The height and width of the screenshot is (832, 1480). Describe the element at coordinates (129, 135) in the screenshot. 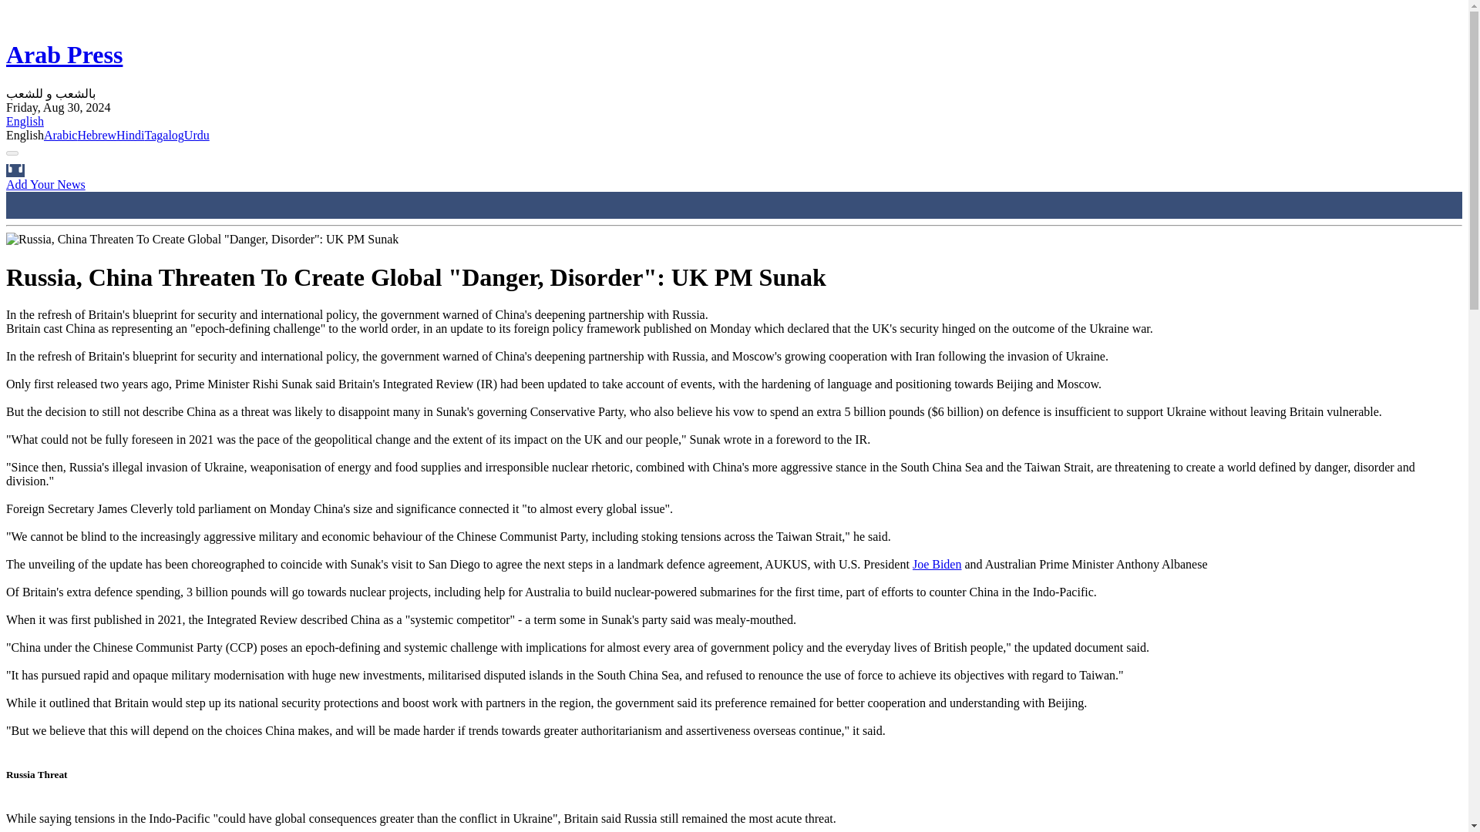

I see `Hindi` at that location.